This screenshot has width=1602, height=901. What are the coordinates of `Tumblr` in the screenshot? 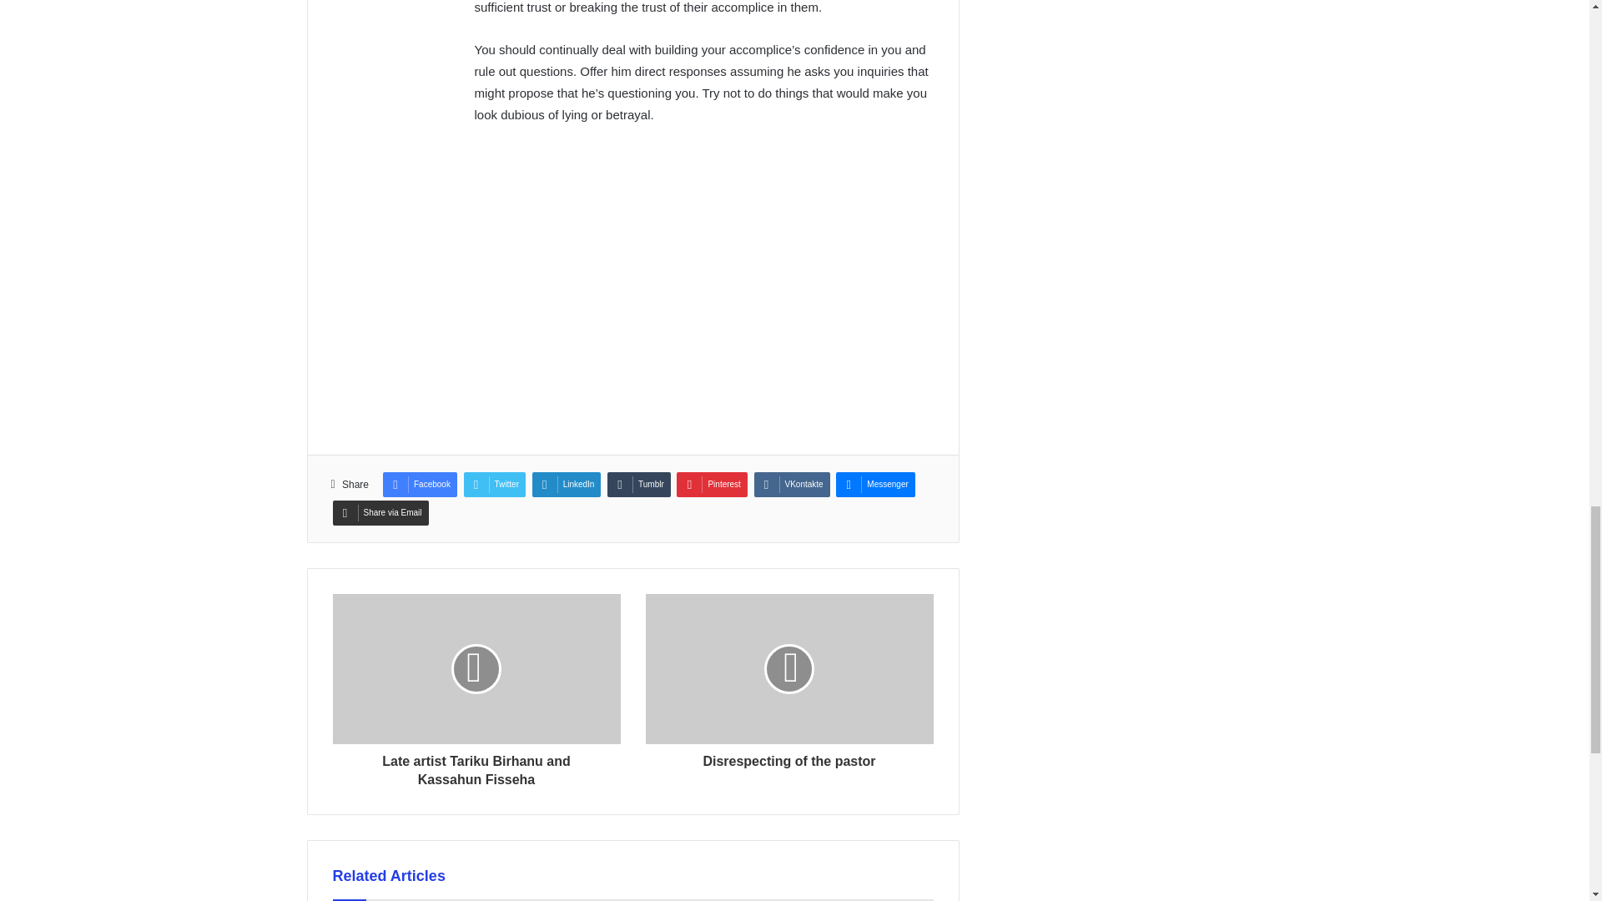 It's located at (639, 484).